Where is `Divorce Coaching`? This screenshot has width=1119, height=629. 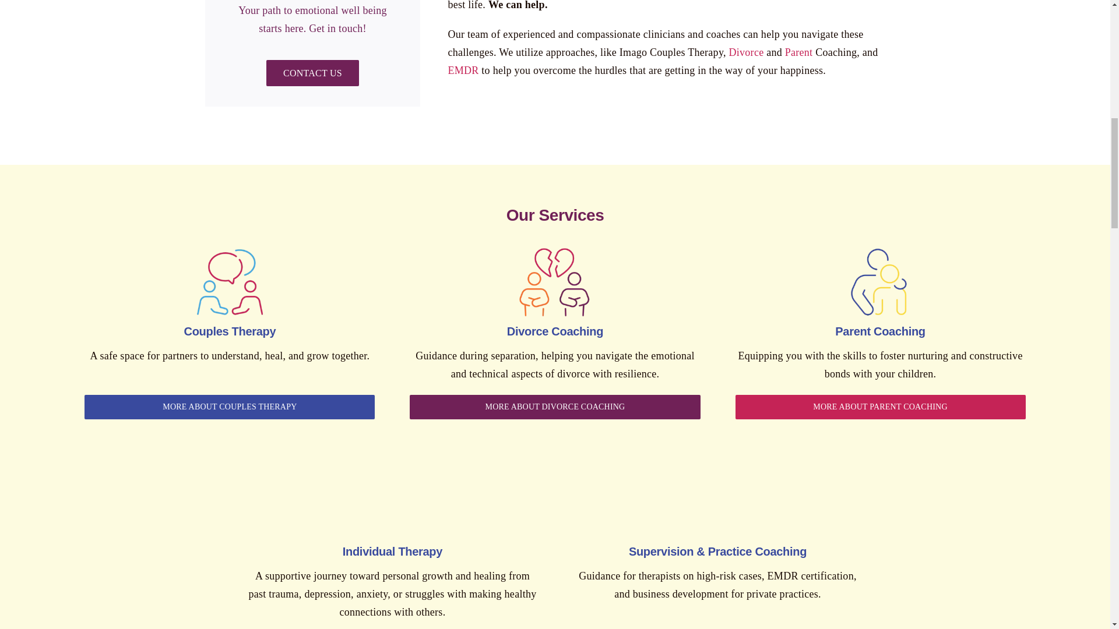
Divorce Coaching is located at coordinates (555, 282).